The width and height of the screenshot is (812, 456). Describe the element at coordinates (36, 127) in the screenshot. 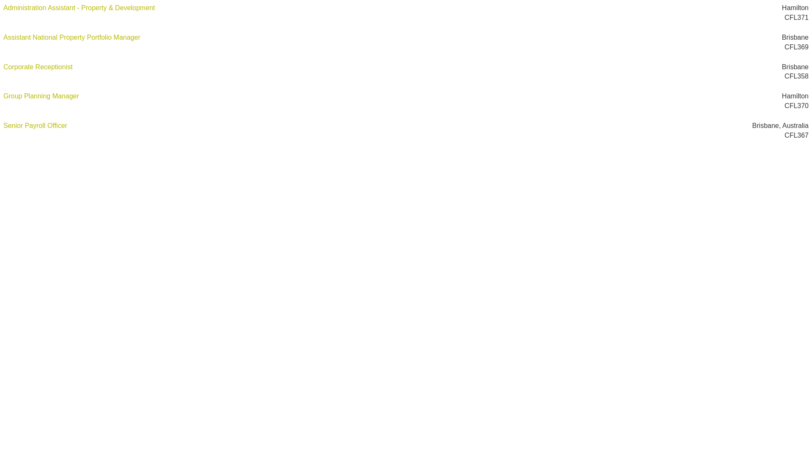

I see `Senior Payroll Officer` at that location.